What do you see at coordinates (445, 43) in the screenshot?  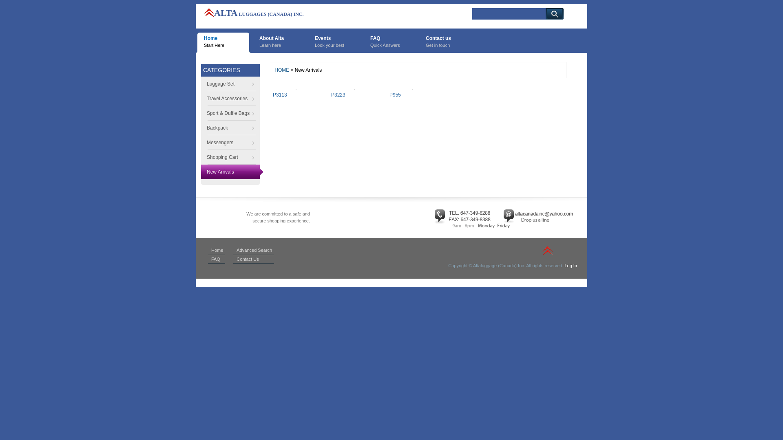 I see `Contact us
Get in touch` at bounding box center [445, 43].